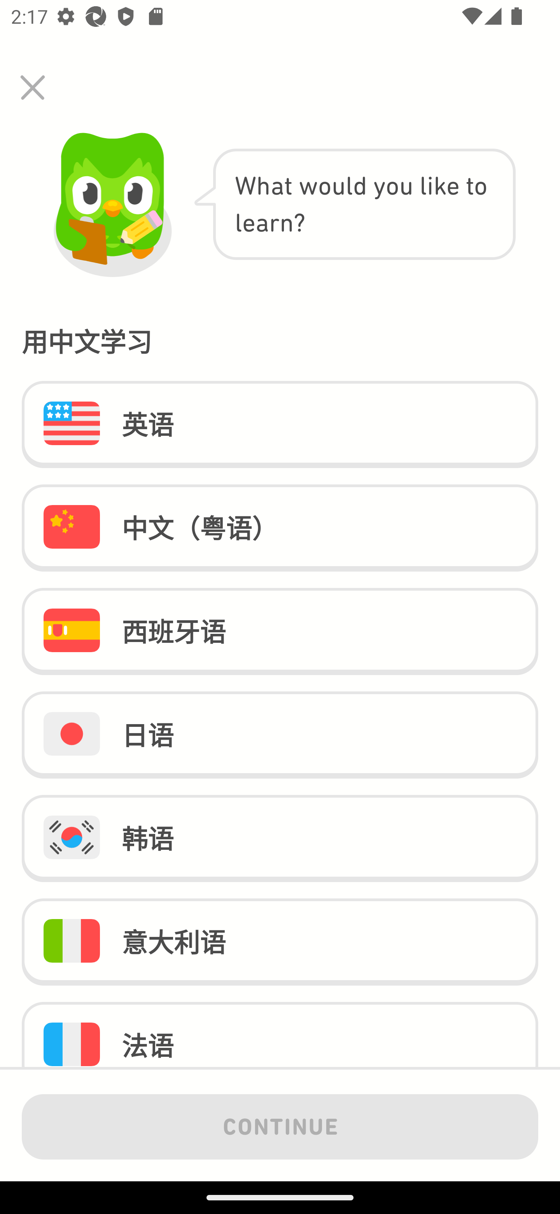 Image resolution: width=560 pixels, height=1214 pixels. I want to click on 日语, so click(280, 735).